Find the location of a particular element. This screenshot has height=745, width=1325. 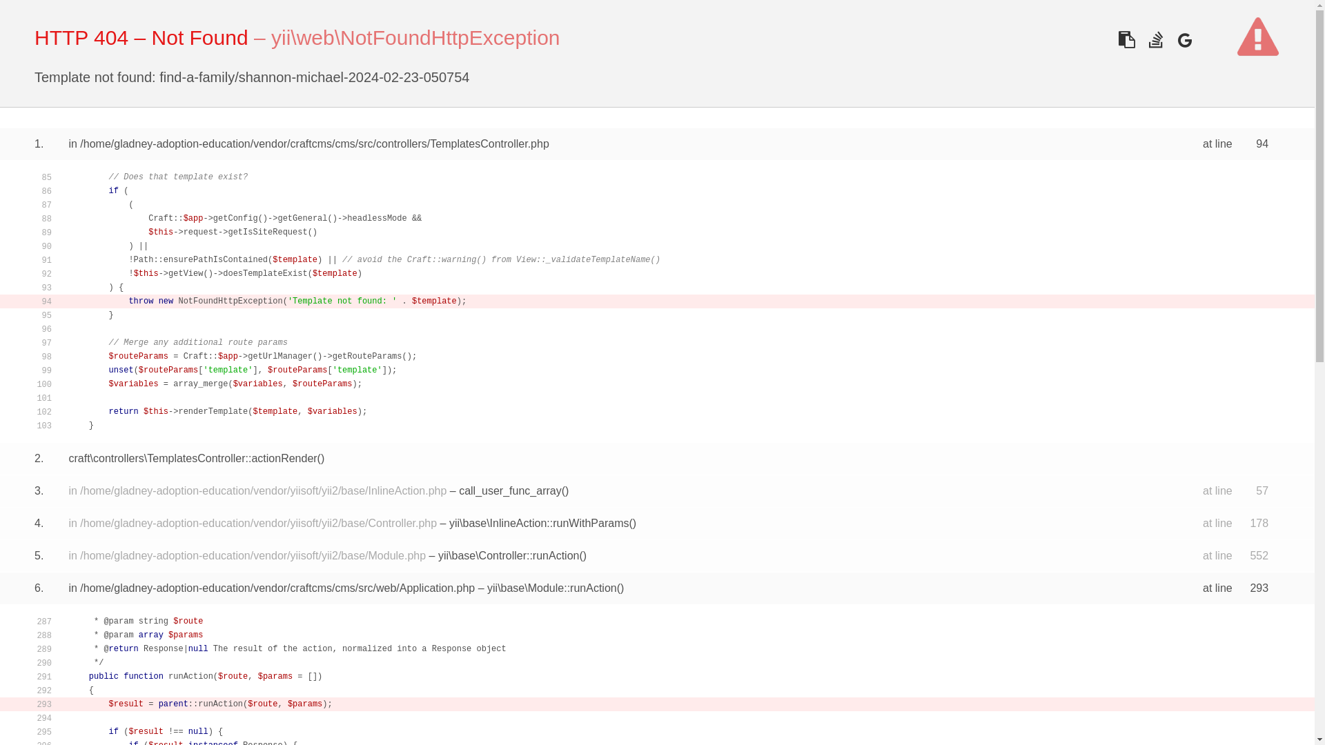

Search error on Google is located at coordinates (1184, 39).